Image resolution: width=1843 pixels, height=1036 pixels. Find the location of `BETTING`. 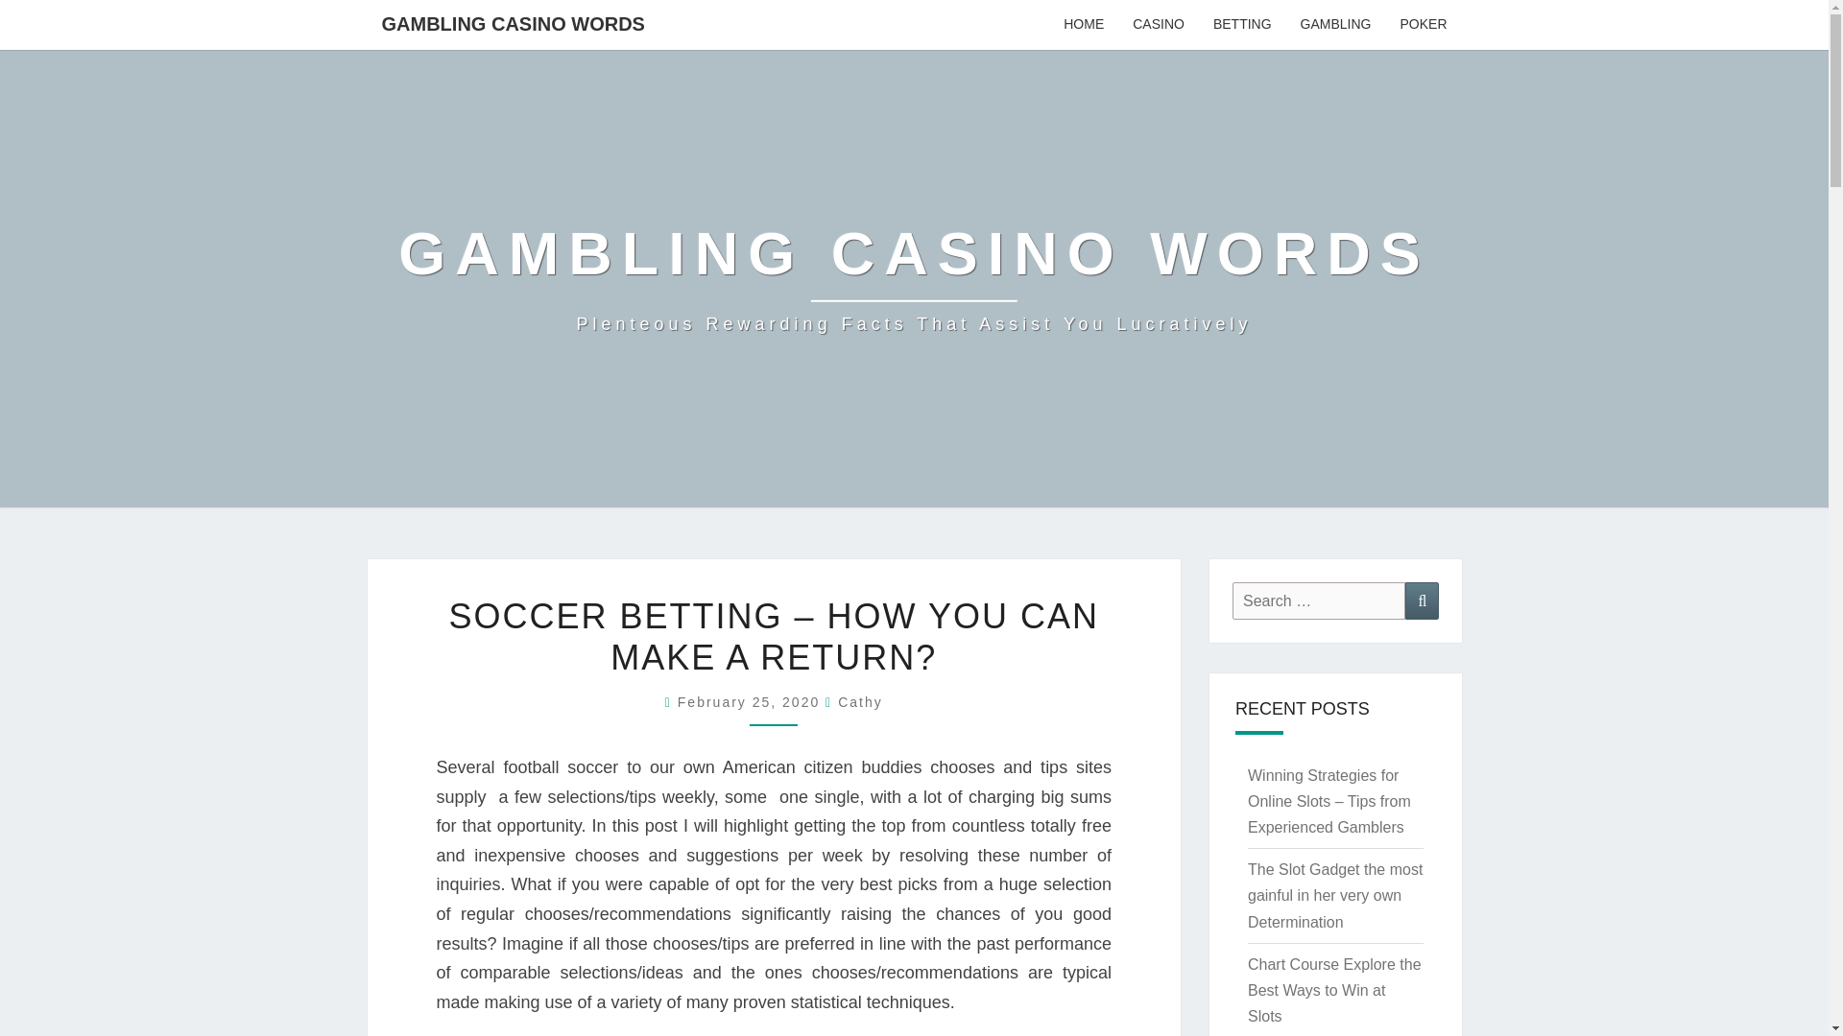

BETTING is located at coordinates (1242, 25).